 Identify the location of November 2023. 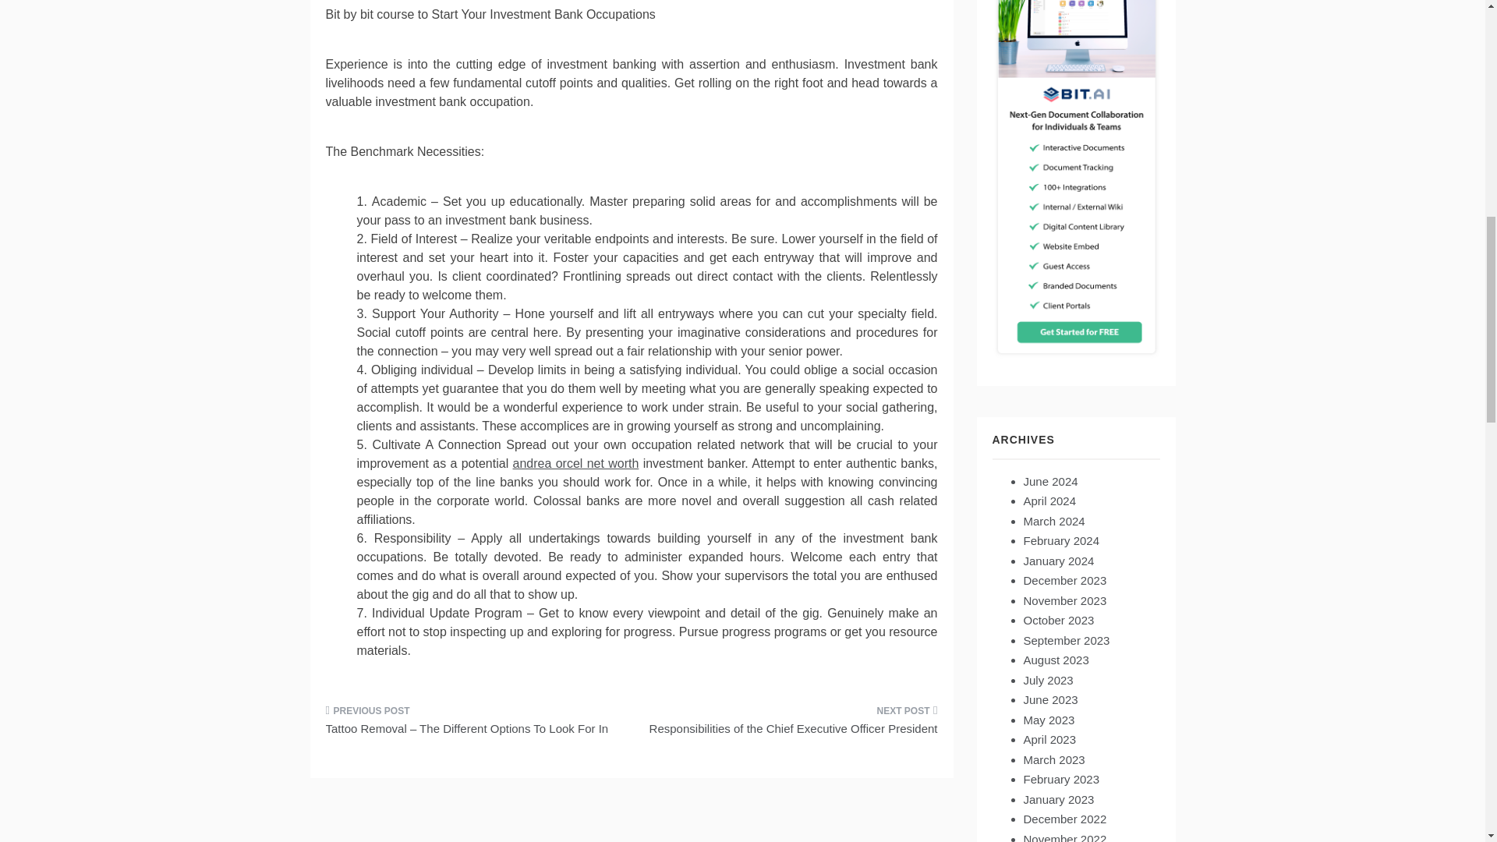
(1063, 600).